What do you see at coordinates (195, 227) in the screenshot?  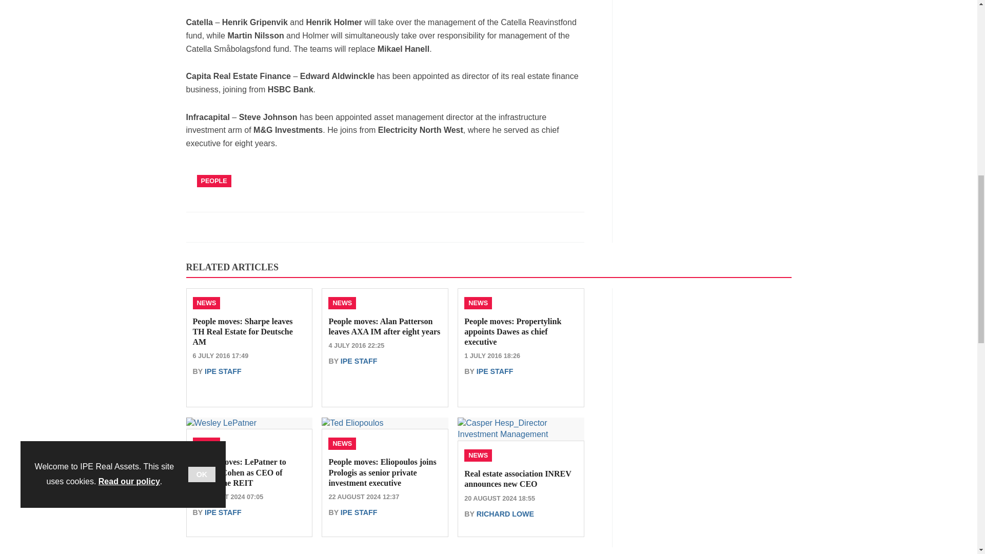 I see `Share this on Facebook` at bounding box center [195, 227].